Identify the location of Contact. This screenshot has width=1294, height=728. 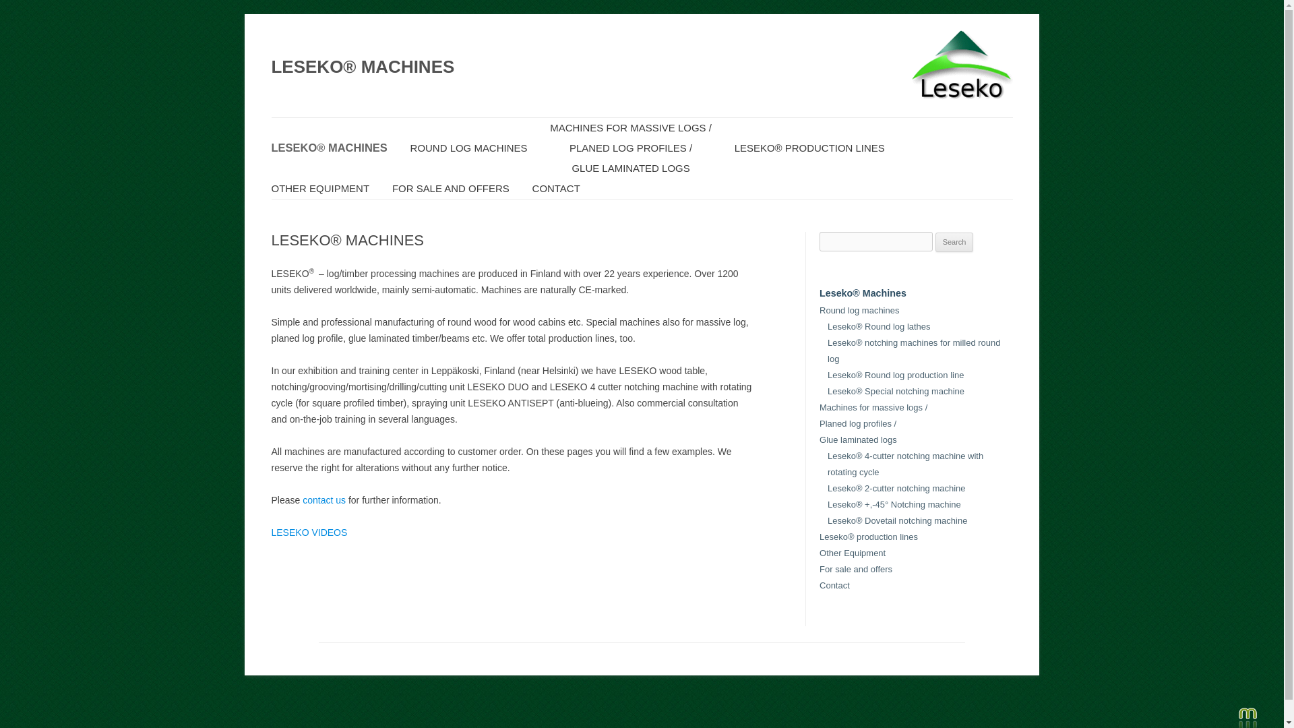
(323, 500).